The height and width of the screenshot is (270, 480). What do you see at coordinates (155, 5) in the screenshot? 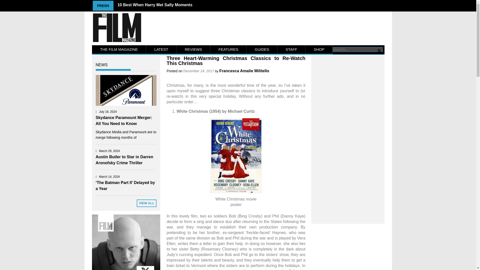
I see `10 Best When Harry Met Sally Moments` at bounding box center [155, 5].